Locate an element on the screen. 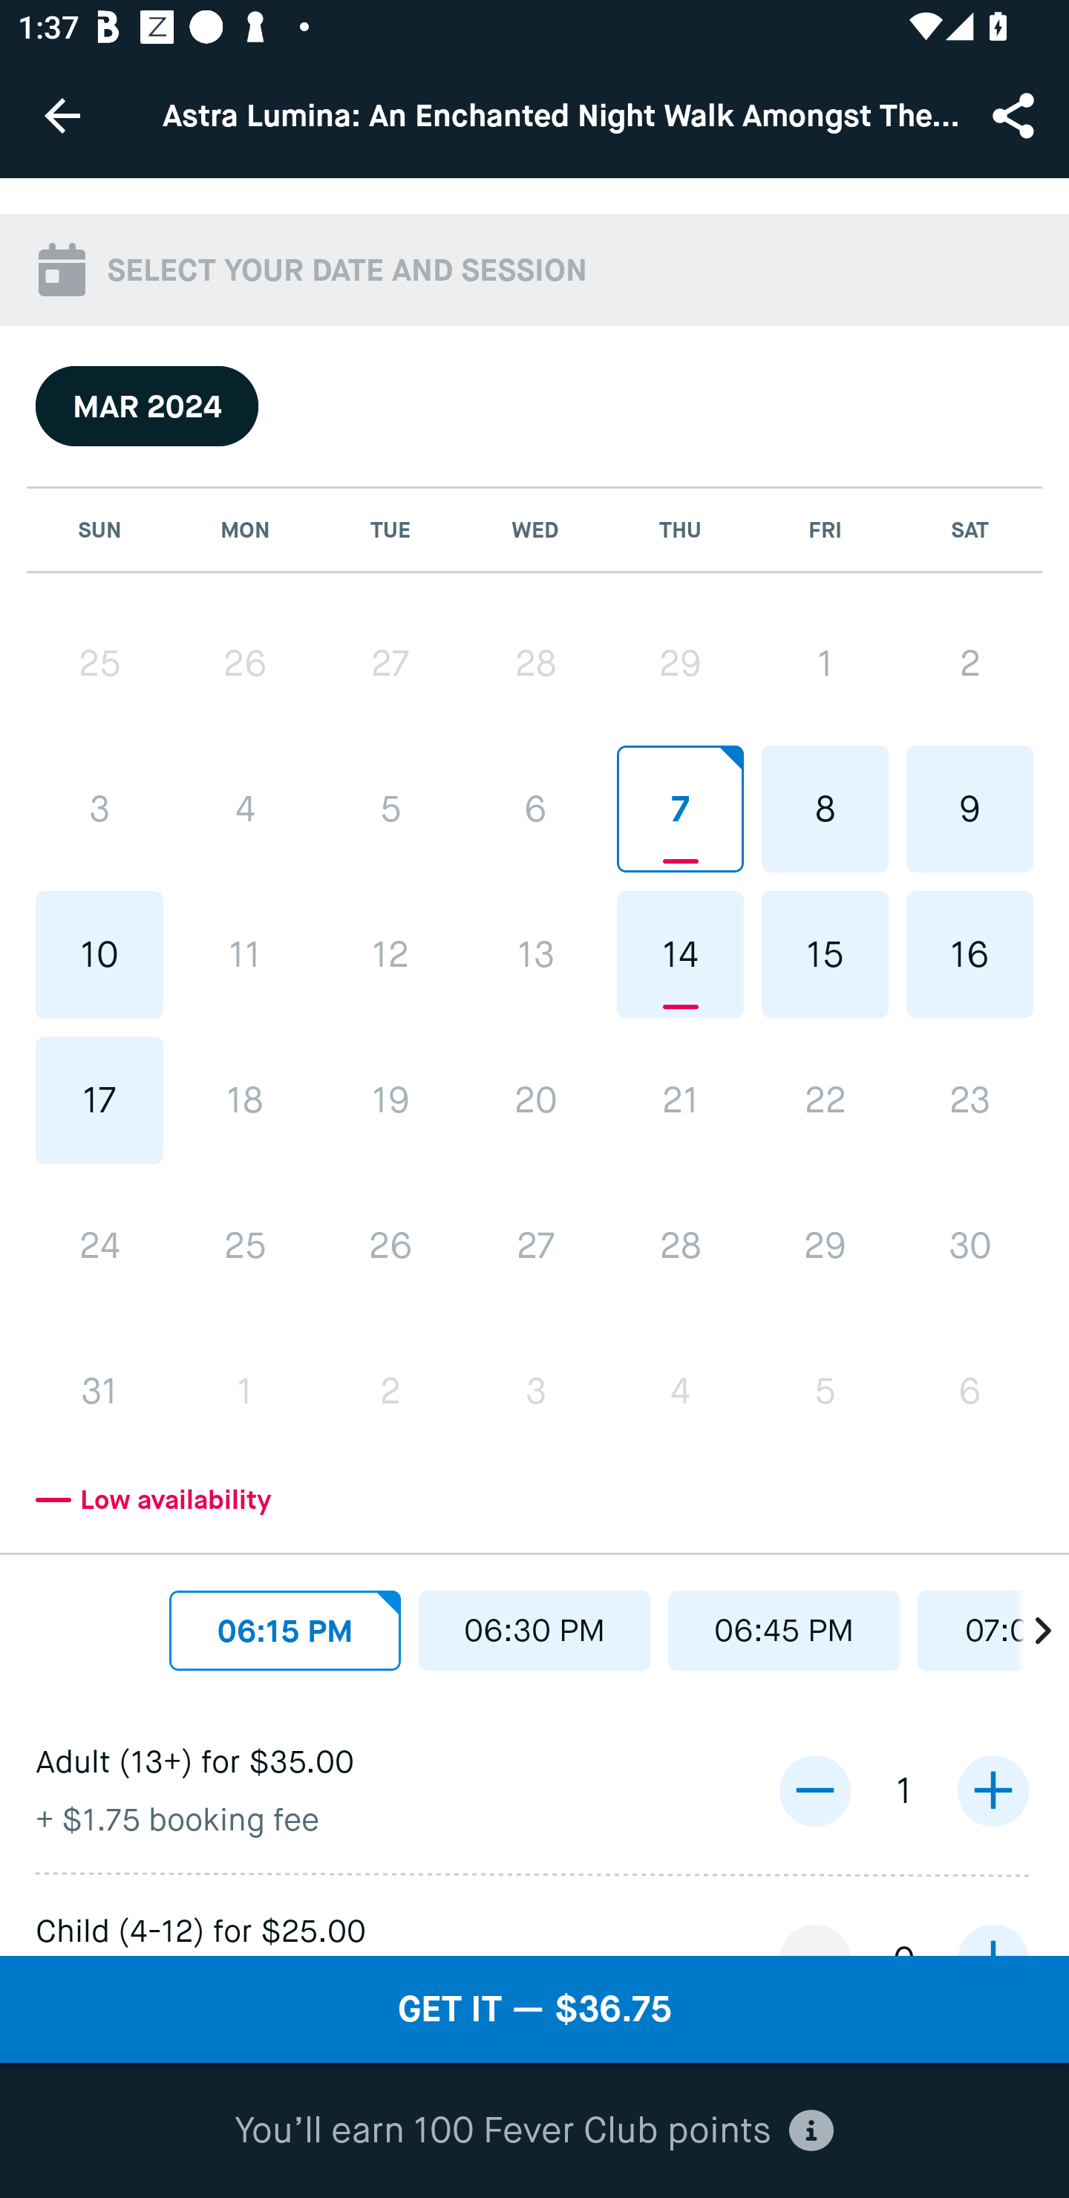 The image size is (1069, 2198). 06:30 PM is located at coordinates (534, 1631).